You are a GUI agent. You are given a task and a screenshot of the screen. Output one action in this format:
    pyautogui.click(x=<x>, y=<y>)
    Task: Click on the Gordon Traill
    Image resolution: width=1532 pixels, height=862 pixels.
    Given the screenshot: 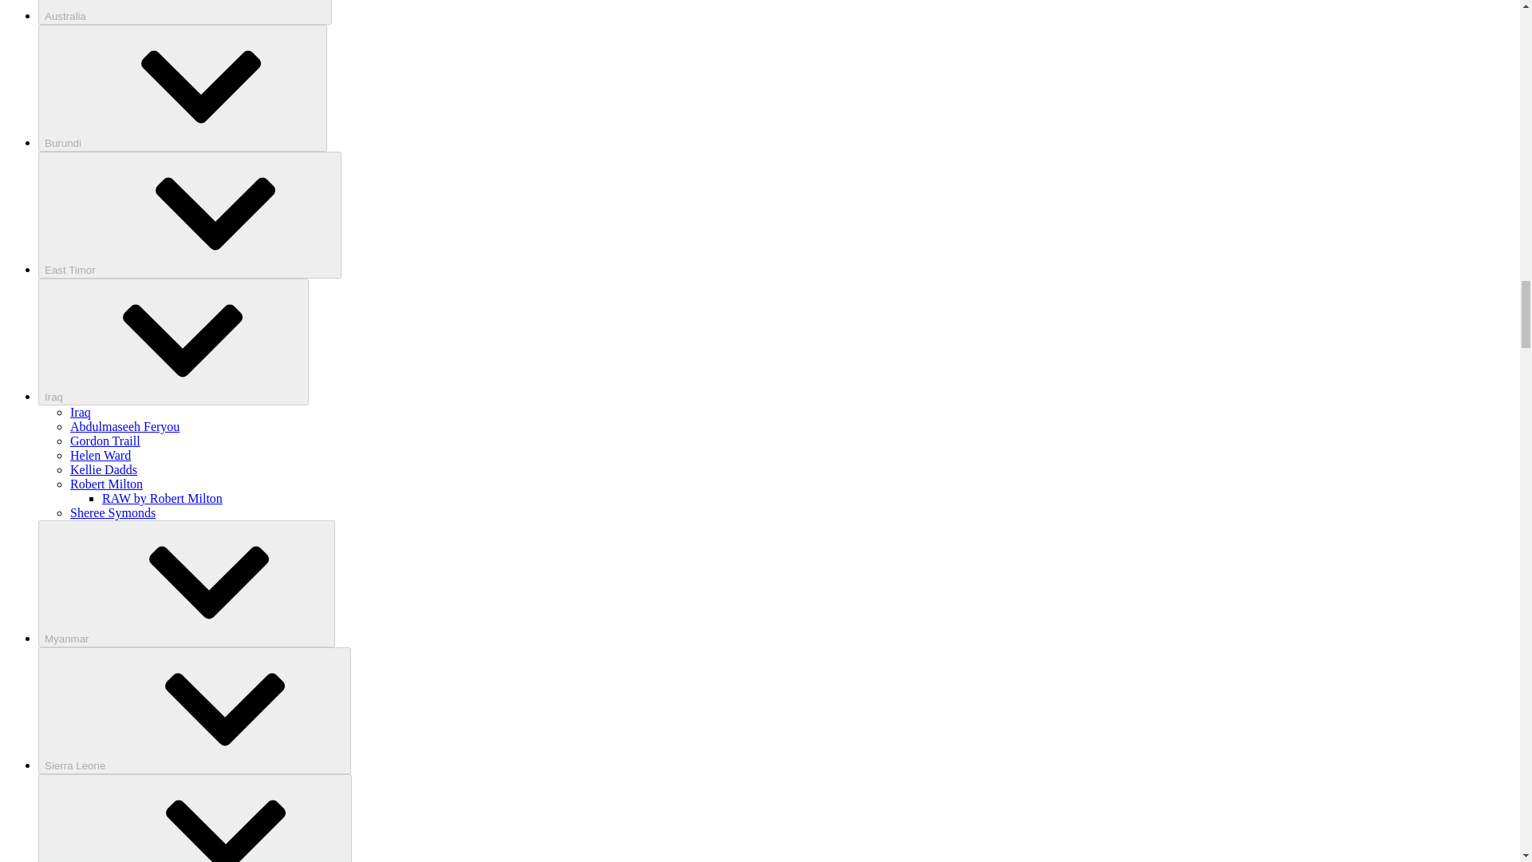 What is the action you would take?
    pyautogui.click(x=105, y=441)
    